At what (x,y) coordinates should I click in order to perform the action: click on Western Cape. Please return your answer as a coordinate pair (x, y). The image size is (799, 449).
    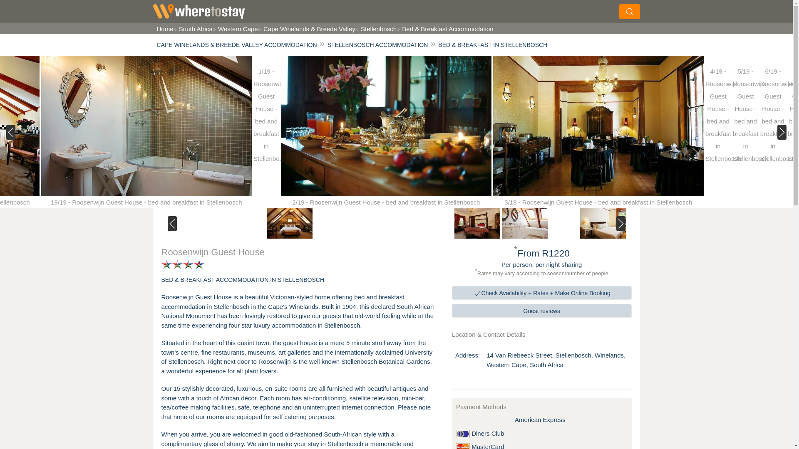
    Looking at the image, I should click on (235, 28).